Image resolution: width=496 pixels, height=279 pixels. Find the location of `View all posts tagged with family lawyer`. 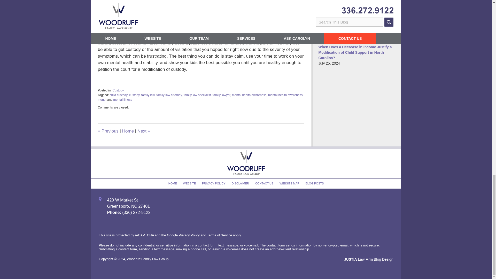

View all posts tagged with family lawyer is located at coordinates (222, 95).